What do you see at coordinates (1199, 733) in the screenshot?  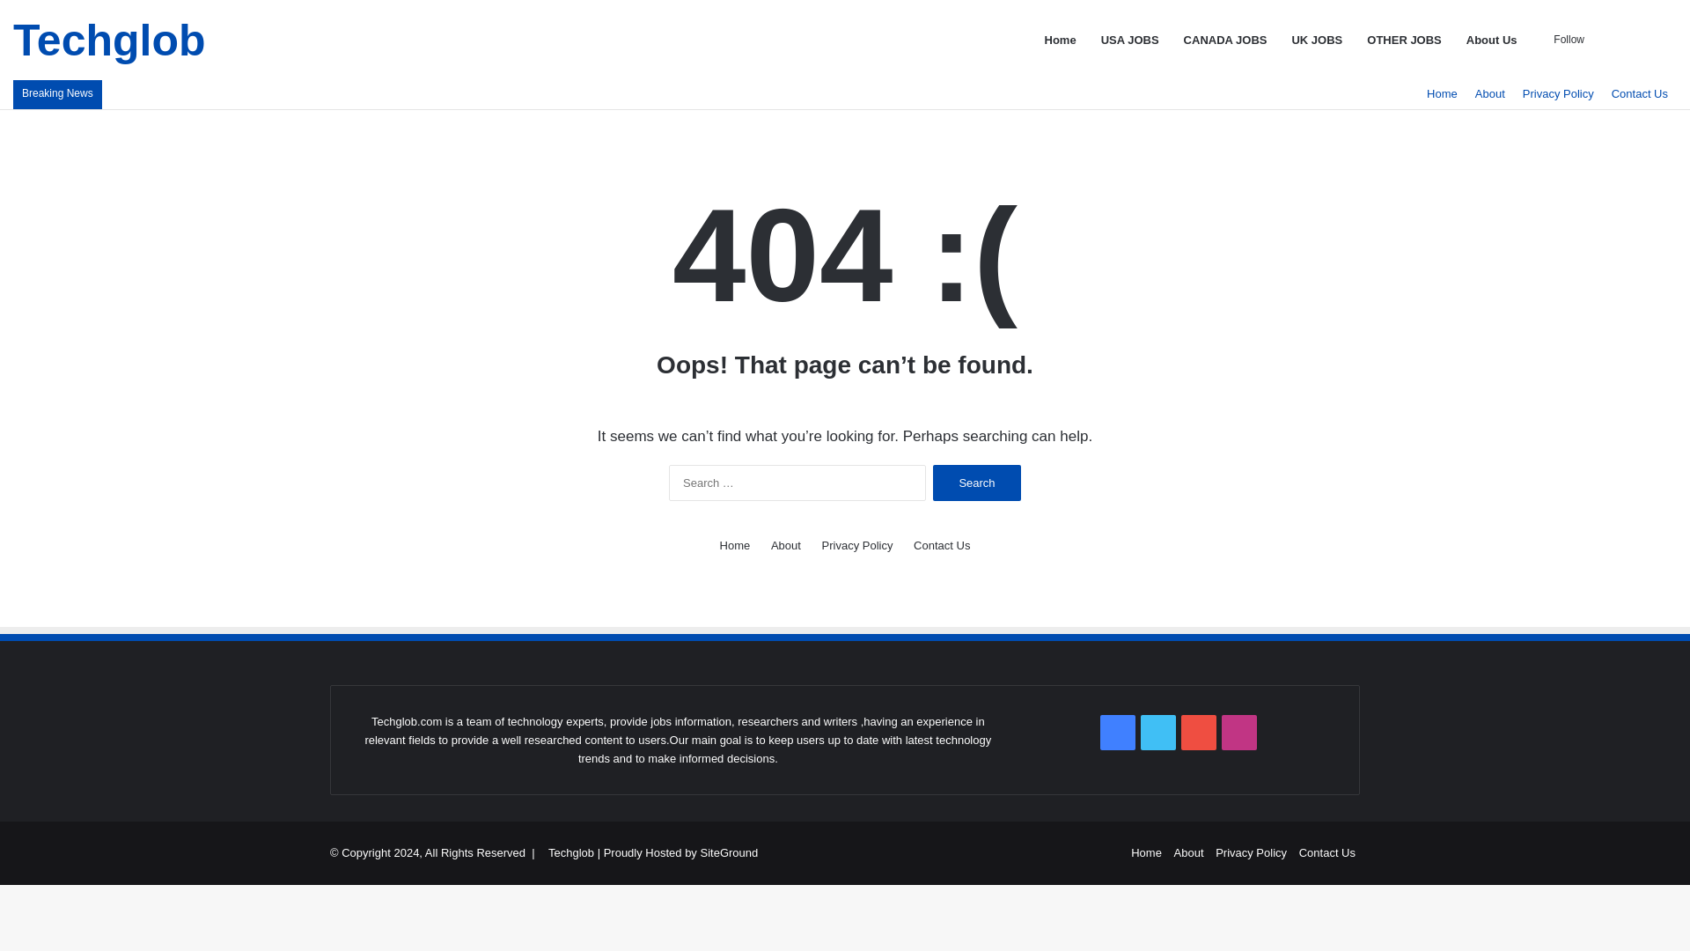 I see `YouTube` at bounding box center [1199, 733].